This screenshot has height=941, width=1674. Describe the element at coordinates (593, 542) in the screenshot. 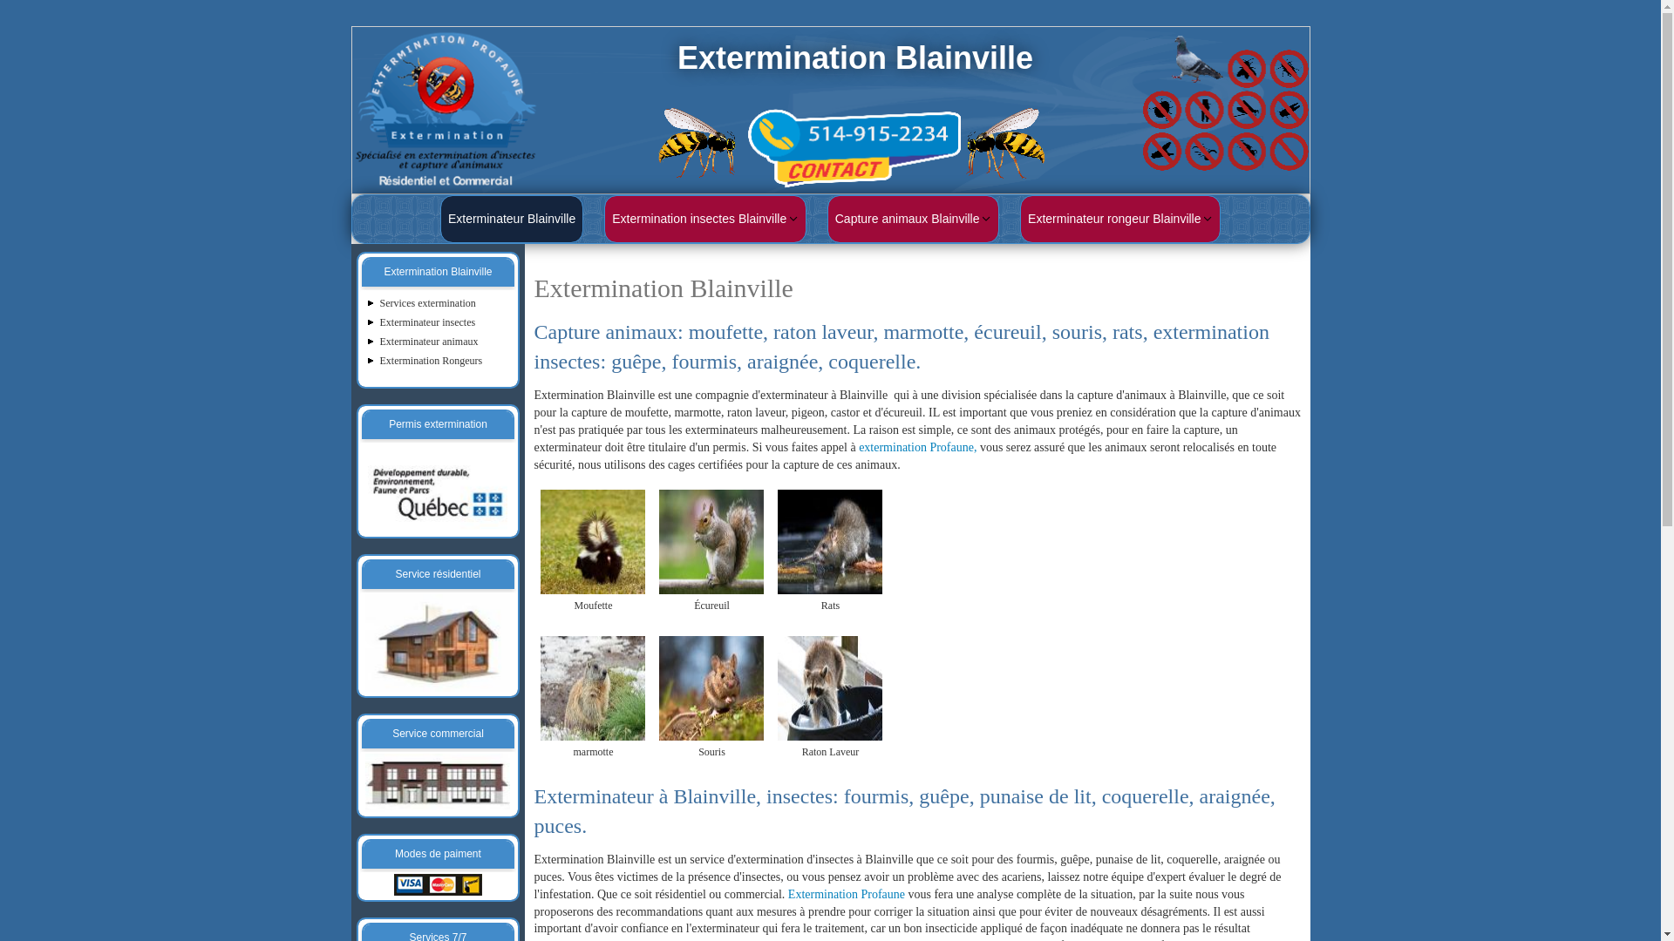

I see `Capture moufette` at that location.